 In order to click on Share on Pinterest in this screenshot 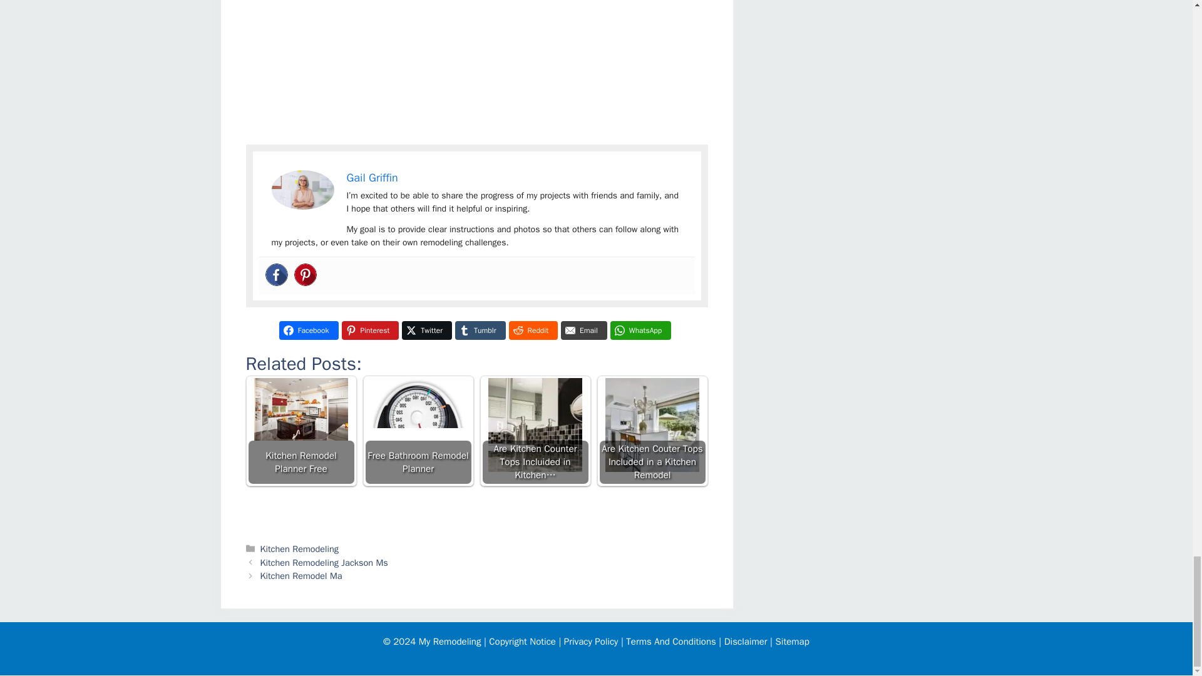, I will do `click(370, 330)`.